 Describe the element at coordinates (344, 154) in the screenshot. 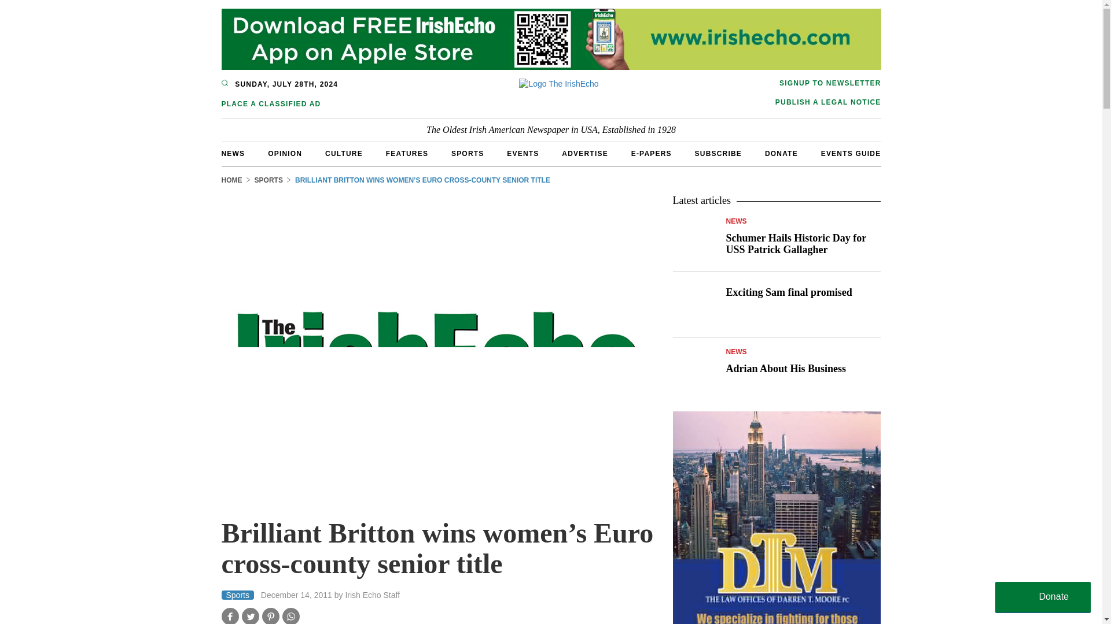

I see `CULTURE` at that location.